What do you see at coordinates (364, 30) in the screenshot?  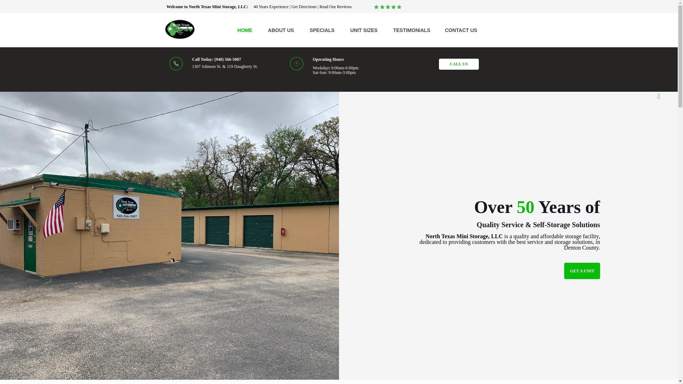 I see `UNIT SIZES` at bounding box center [364, 30].